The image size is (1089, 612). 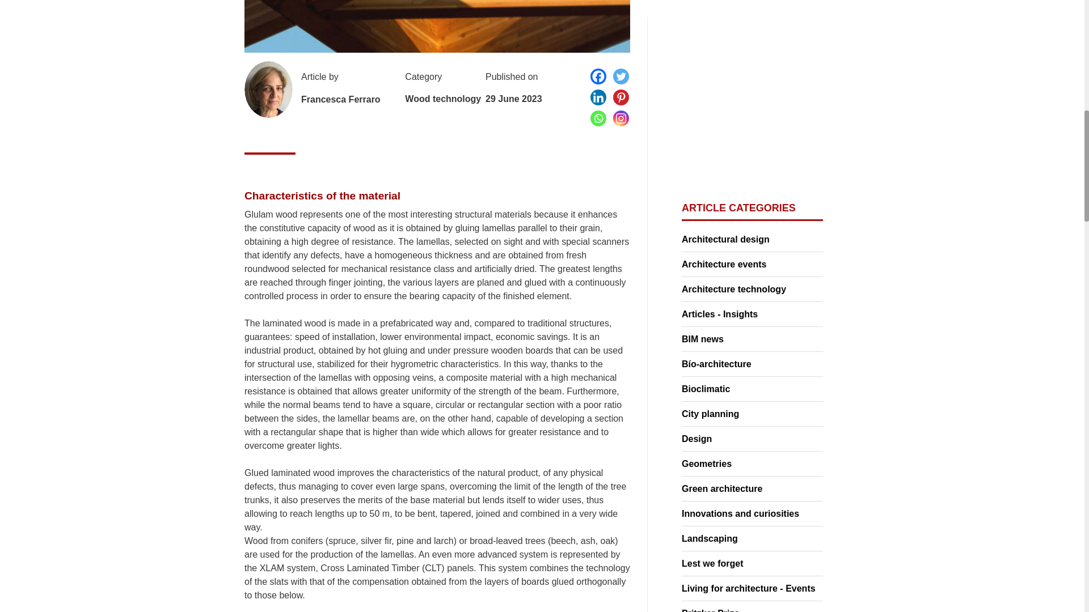 What do you see at coordinates (621, 76) in the screenshot?
I see `Twitter` at bounding box center [621, 76].